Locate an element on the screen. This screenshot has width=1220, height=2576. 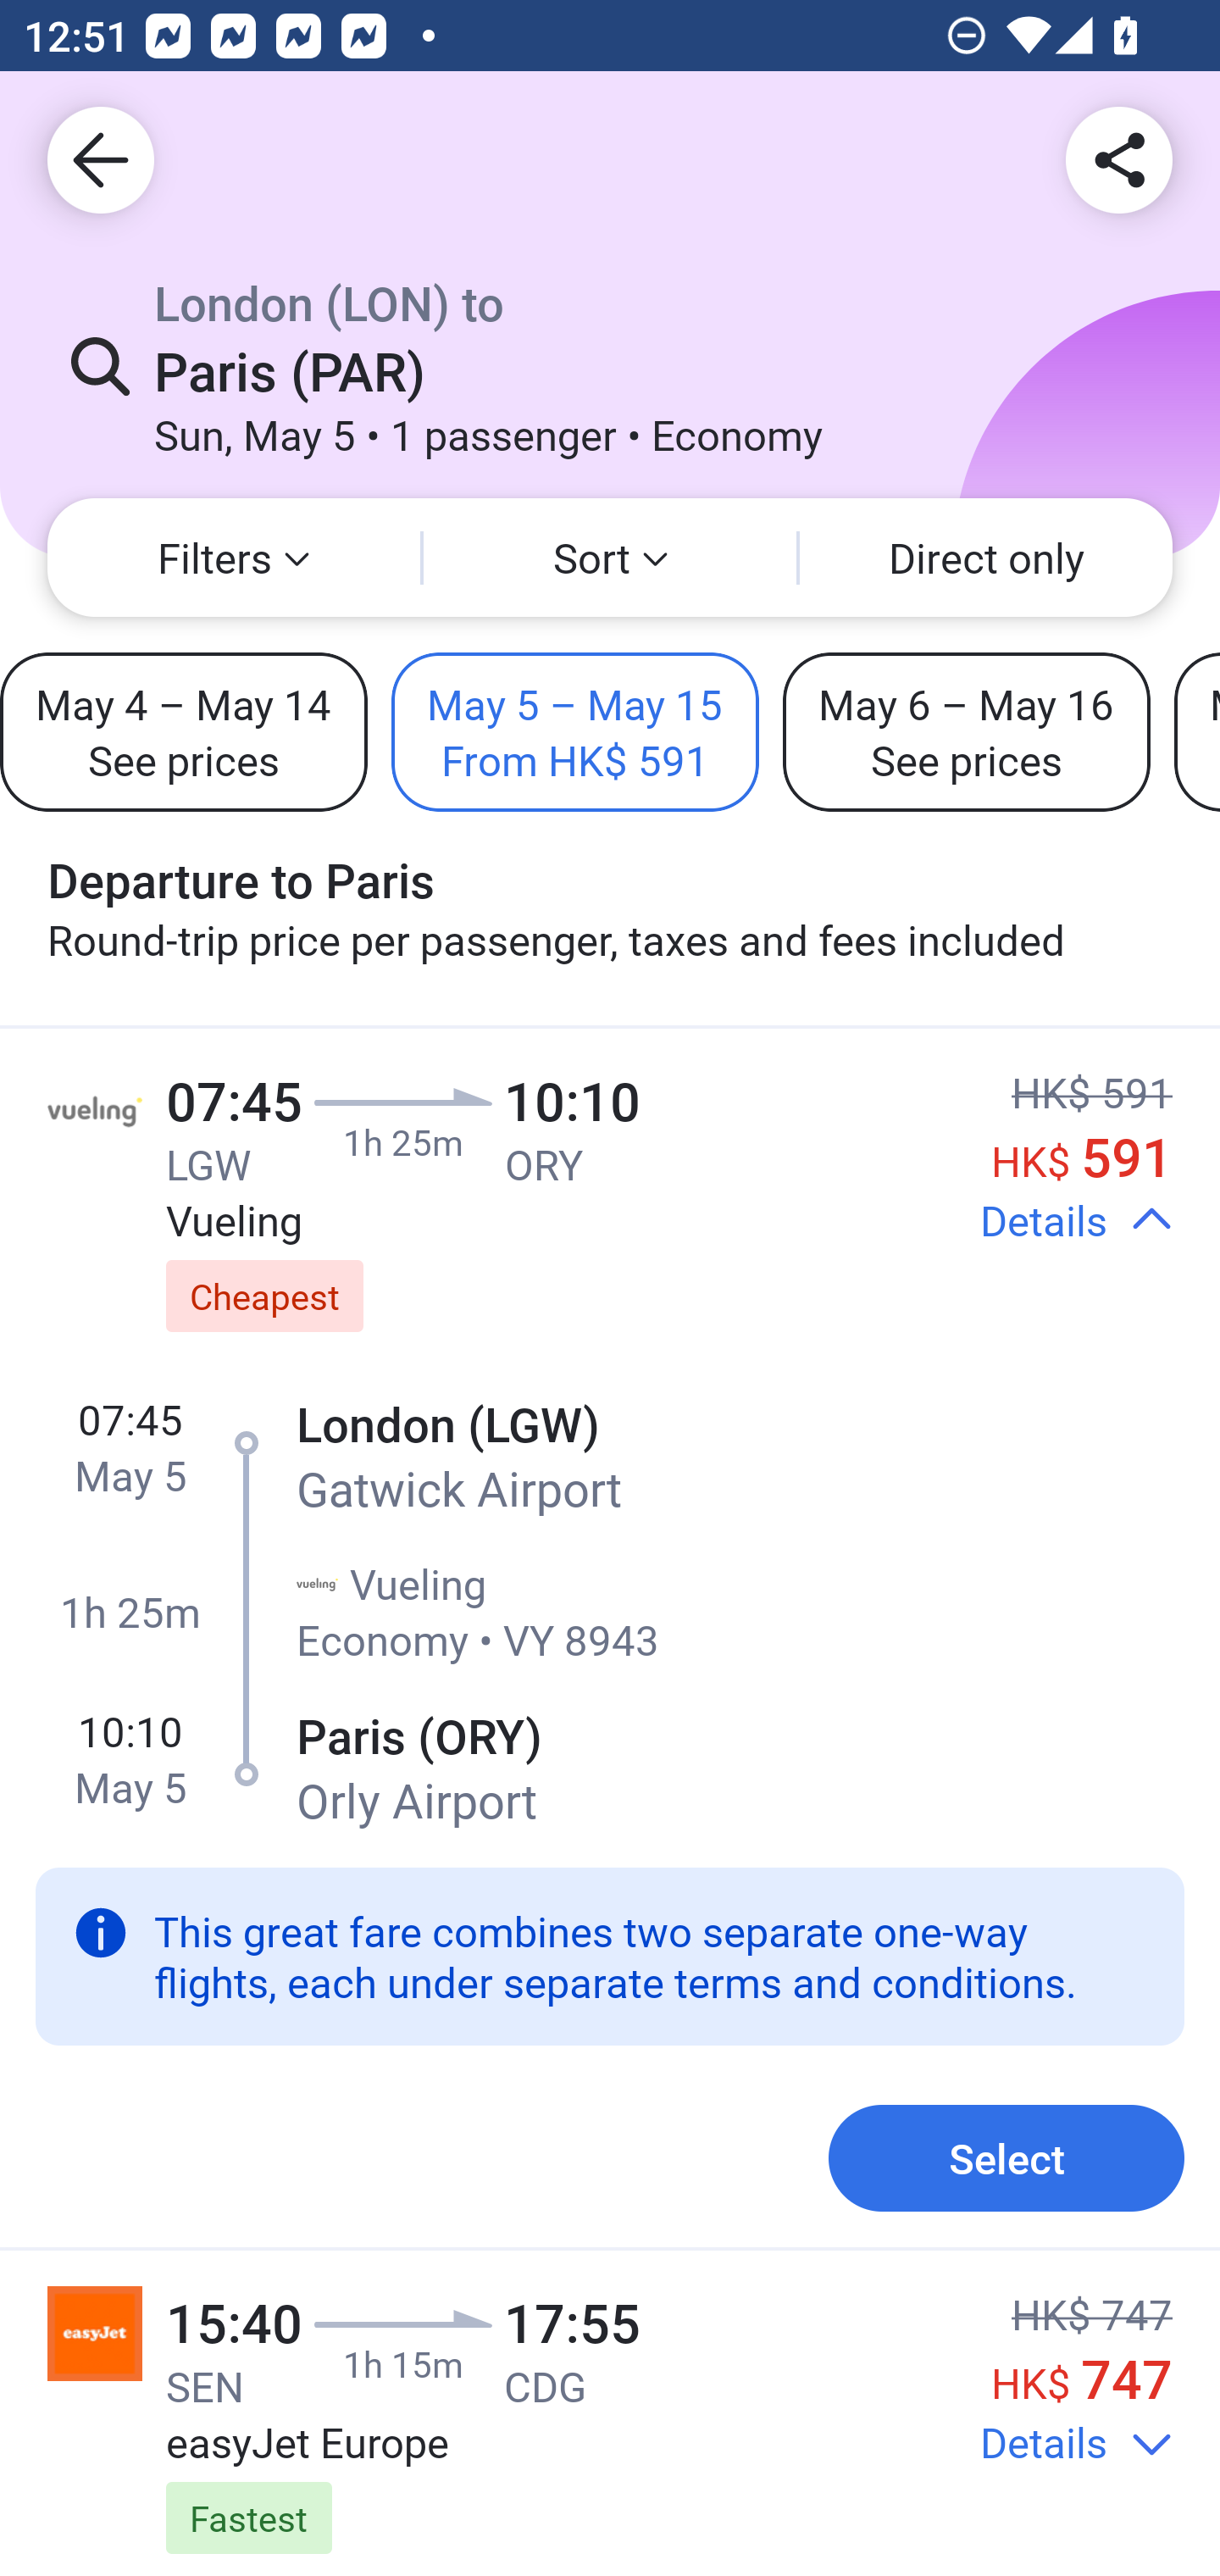
Sort is located at coordinates (610, 558).